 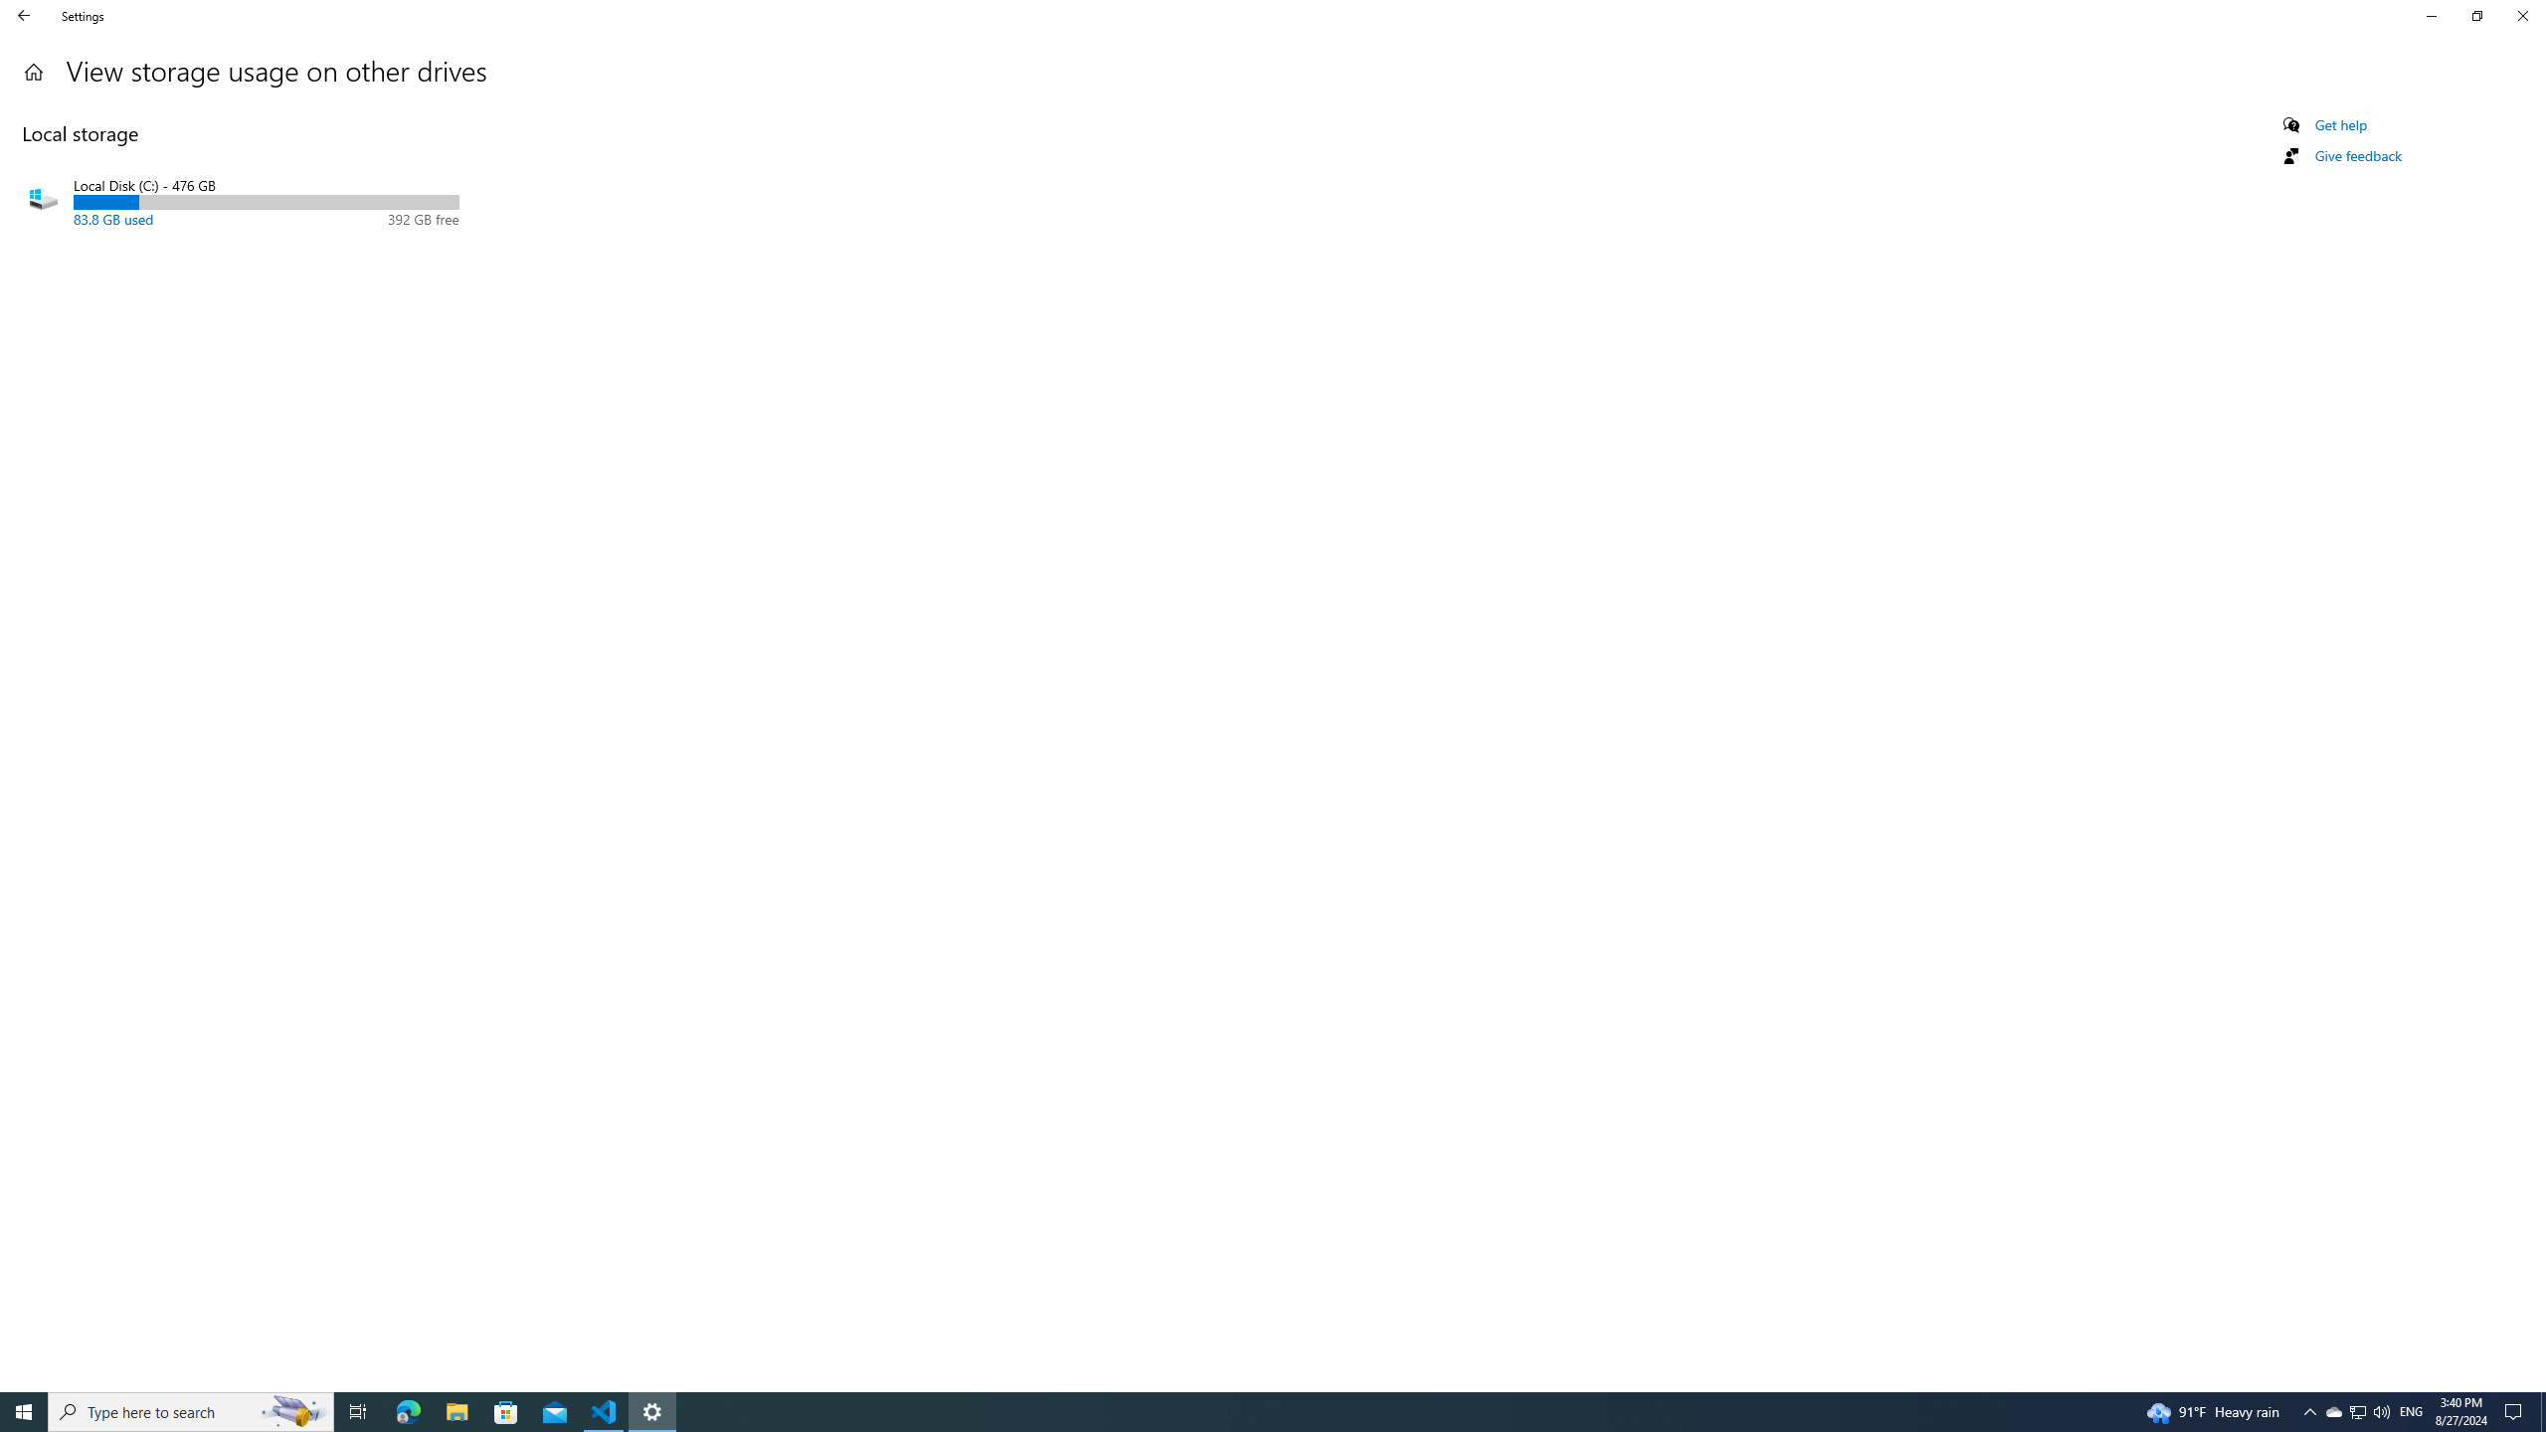 I want to click on Start, so click(x=24, y=1412).